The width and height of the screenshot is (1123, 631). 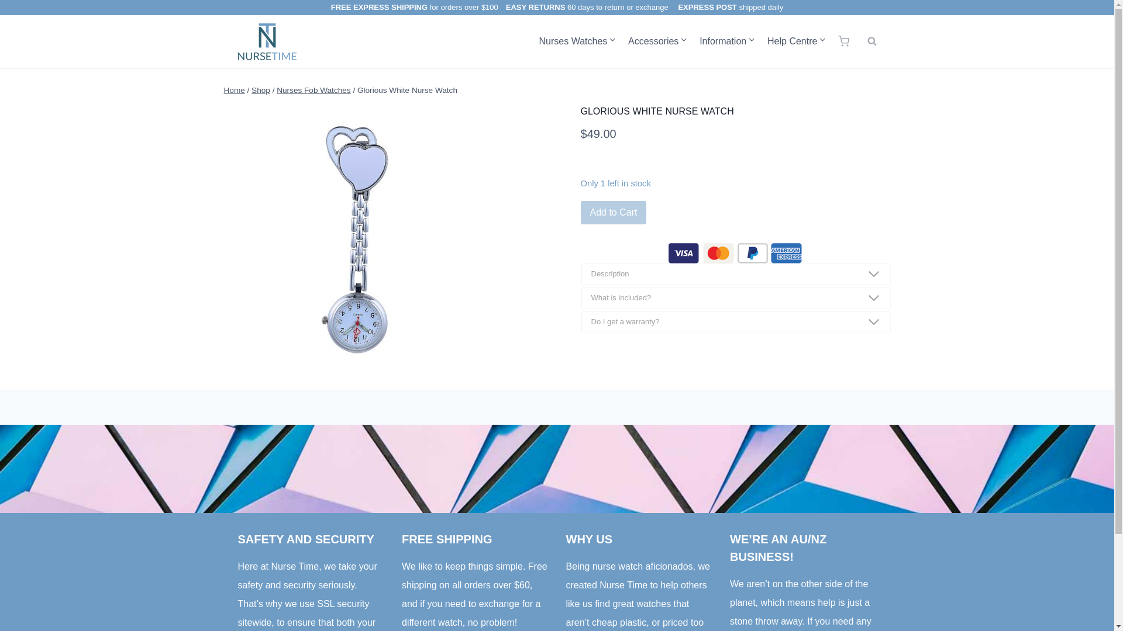 What do you see at coordinates (613, 213) in the screenshot?
I see `Add to Cart` at bounding box center [613, 213].